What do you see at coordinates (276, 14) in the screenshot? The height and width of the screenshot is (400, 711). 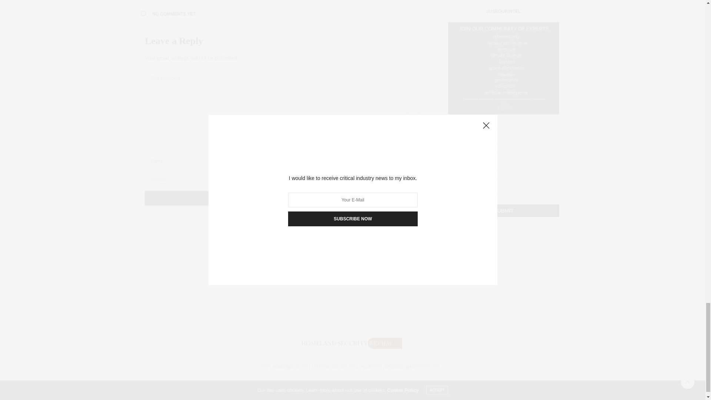 I see `NO COMMENTS YET` at bounding box center [276, 14].